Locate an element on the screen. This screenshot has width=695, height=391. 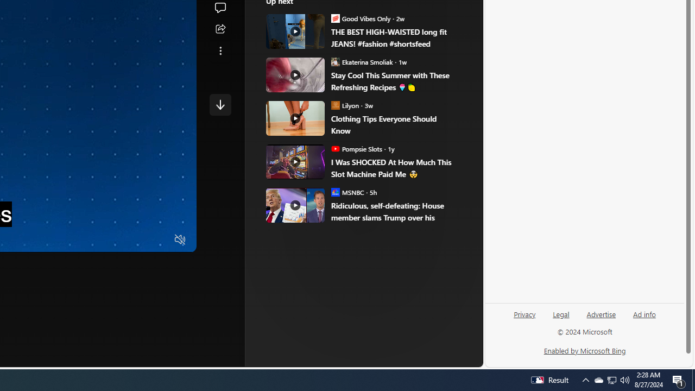
Ad is located at coordinates (311, 184).